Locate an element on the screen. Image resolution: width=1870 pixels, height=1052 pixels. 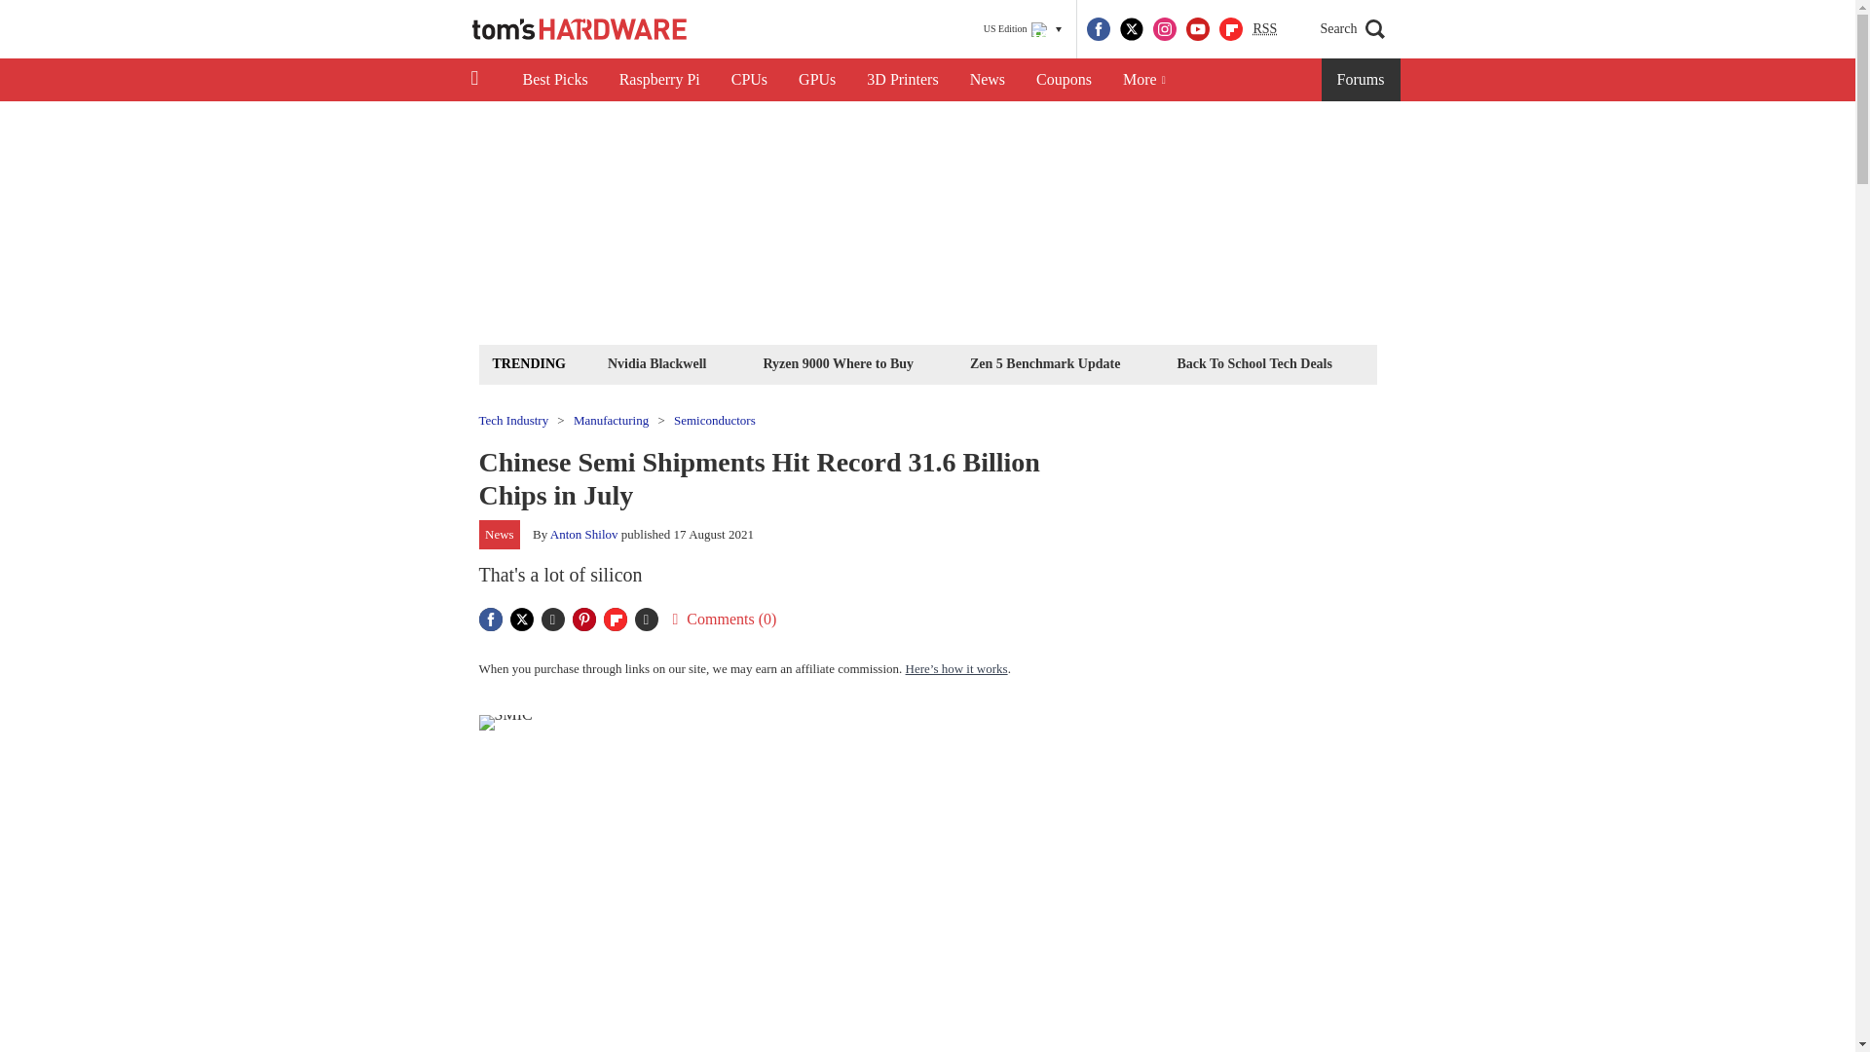
News is located at coordinates (988, 80).